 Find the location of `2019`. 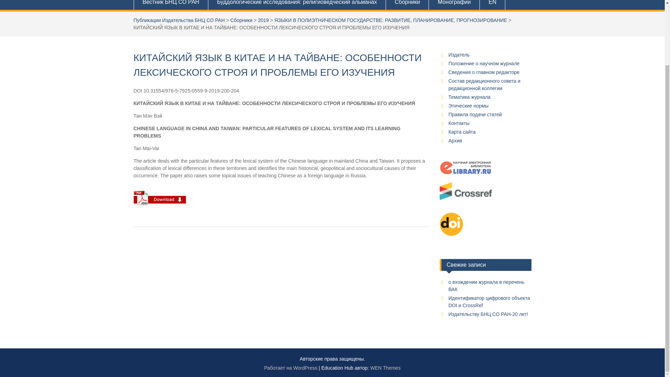

2019 is located at coordinates (263, 20).